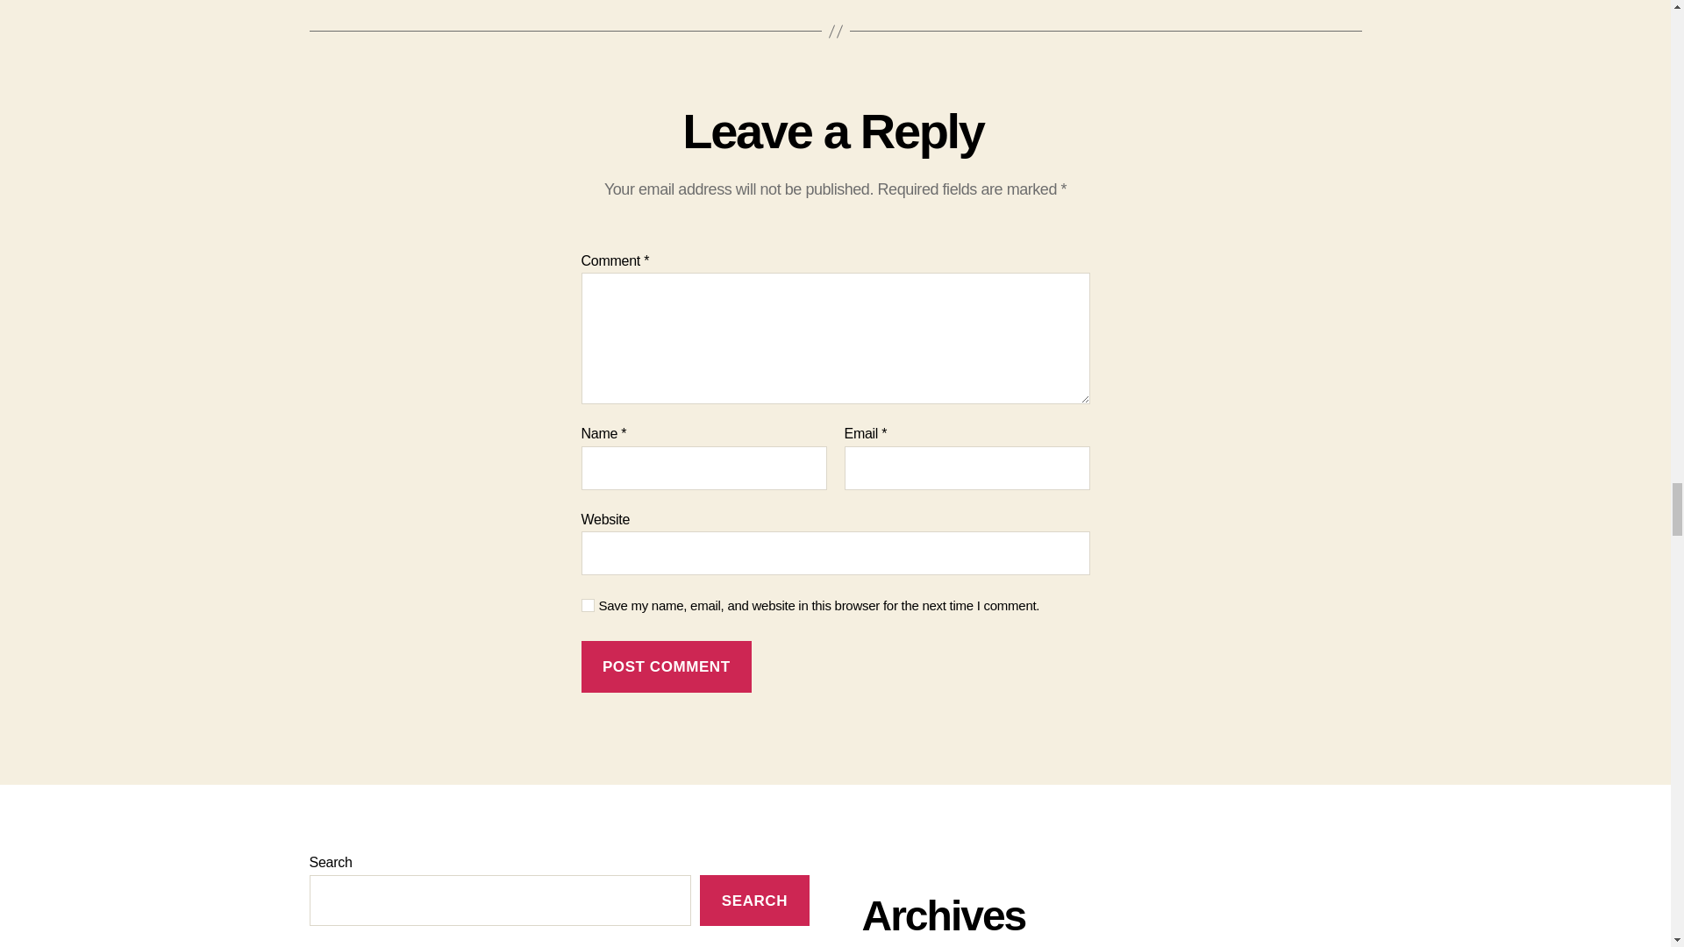 The width and height of the screenshot is (1684, 947). Describe the element at coordinates (754, 901) in the screenshot. I see `SEARCH` at that location.